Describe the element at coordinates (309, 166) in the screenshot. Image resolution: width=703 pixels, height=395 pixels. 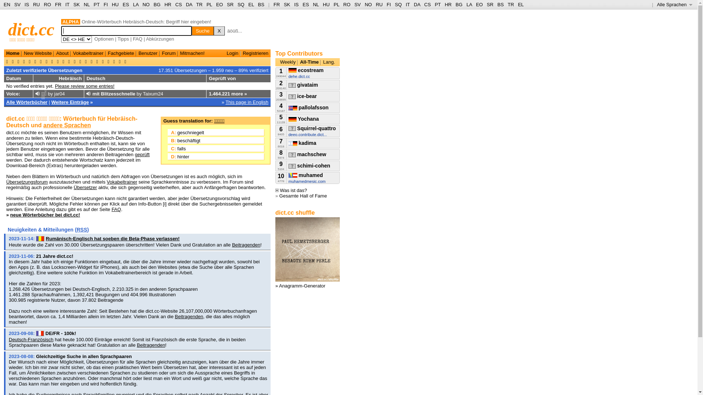
I see `schimi-cohen` at that location.